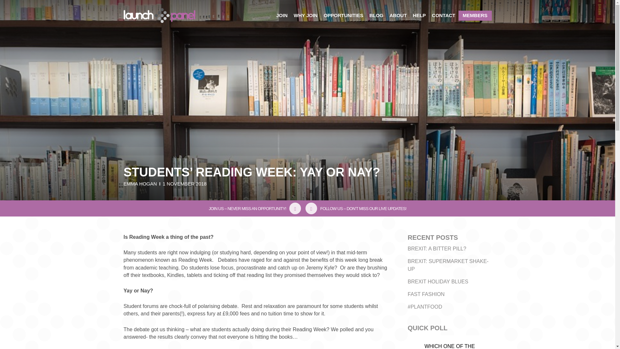  I want to click on BREXIT: SUPERMARKET SHAKE-UP, so click(448, 265).